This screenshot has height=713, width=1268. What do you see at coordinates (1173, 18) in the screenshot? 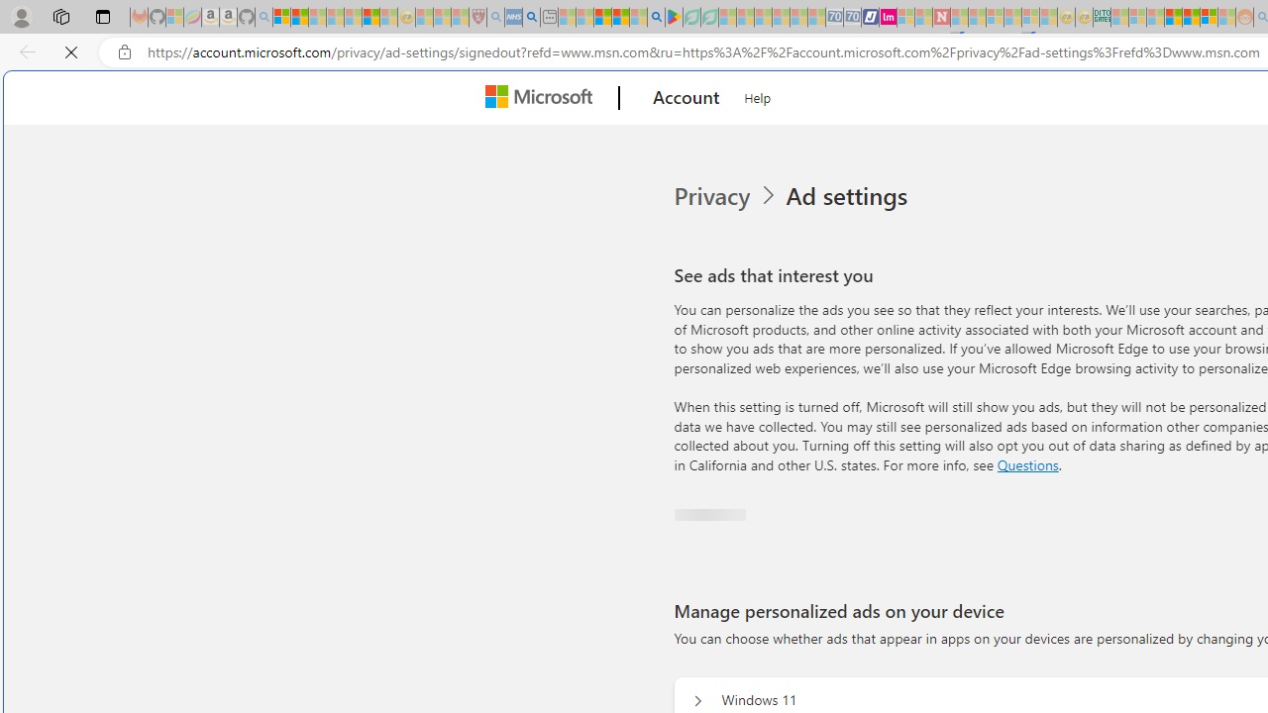
I see `Expert Portfolios` at bounding box center [1173, 18].